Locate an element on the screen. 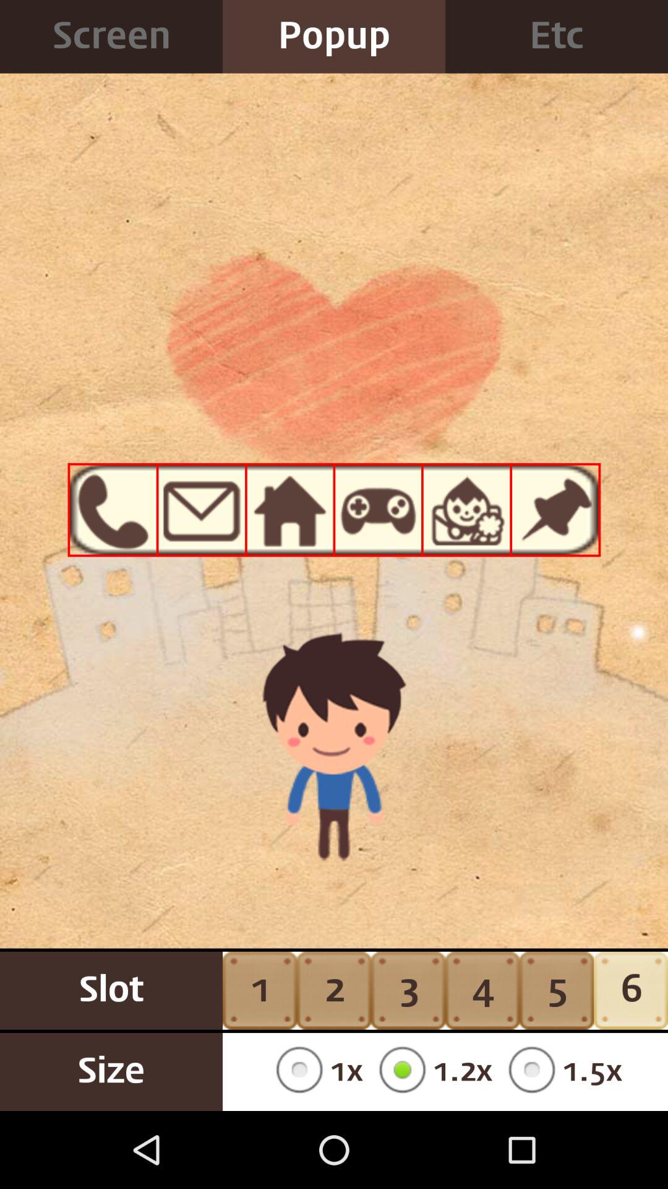 The height and width of the screenshot is (1189, 668). tap app to the right of the slot app is located at coordinates (315, 1071).